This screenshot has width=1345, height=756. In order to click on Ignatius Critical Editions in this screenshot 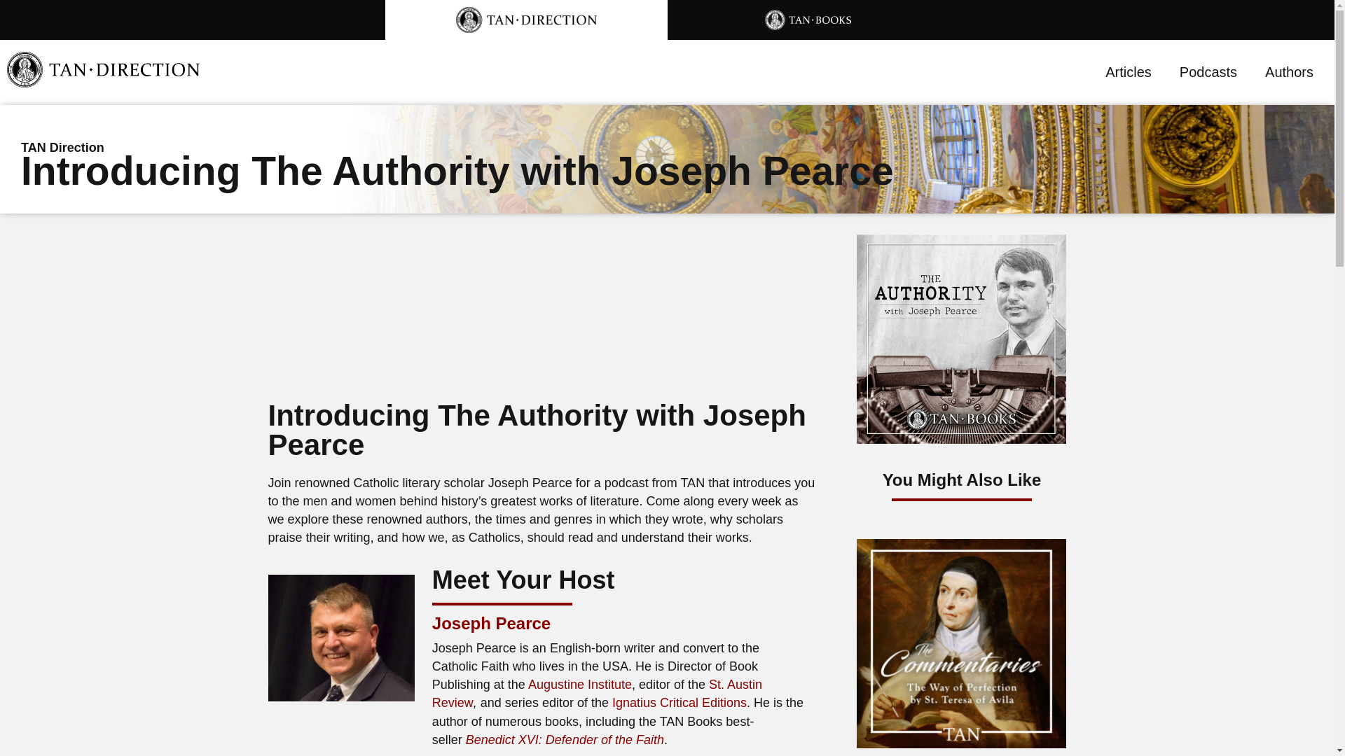, I will do `click(679, 703)`.